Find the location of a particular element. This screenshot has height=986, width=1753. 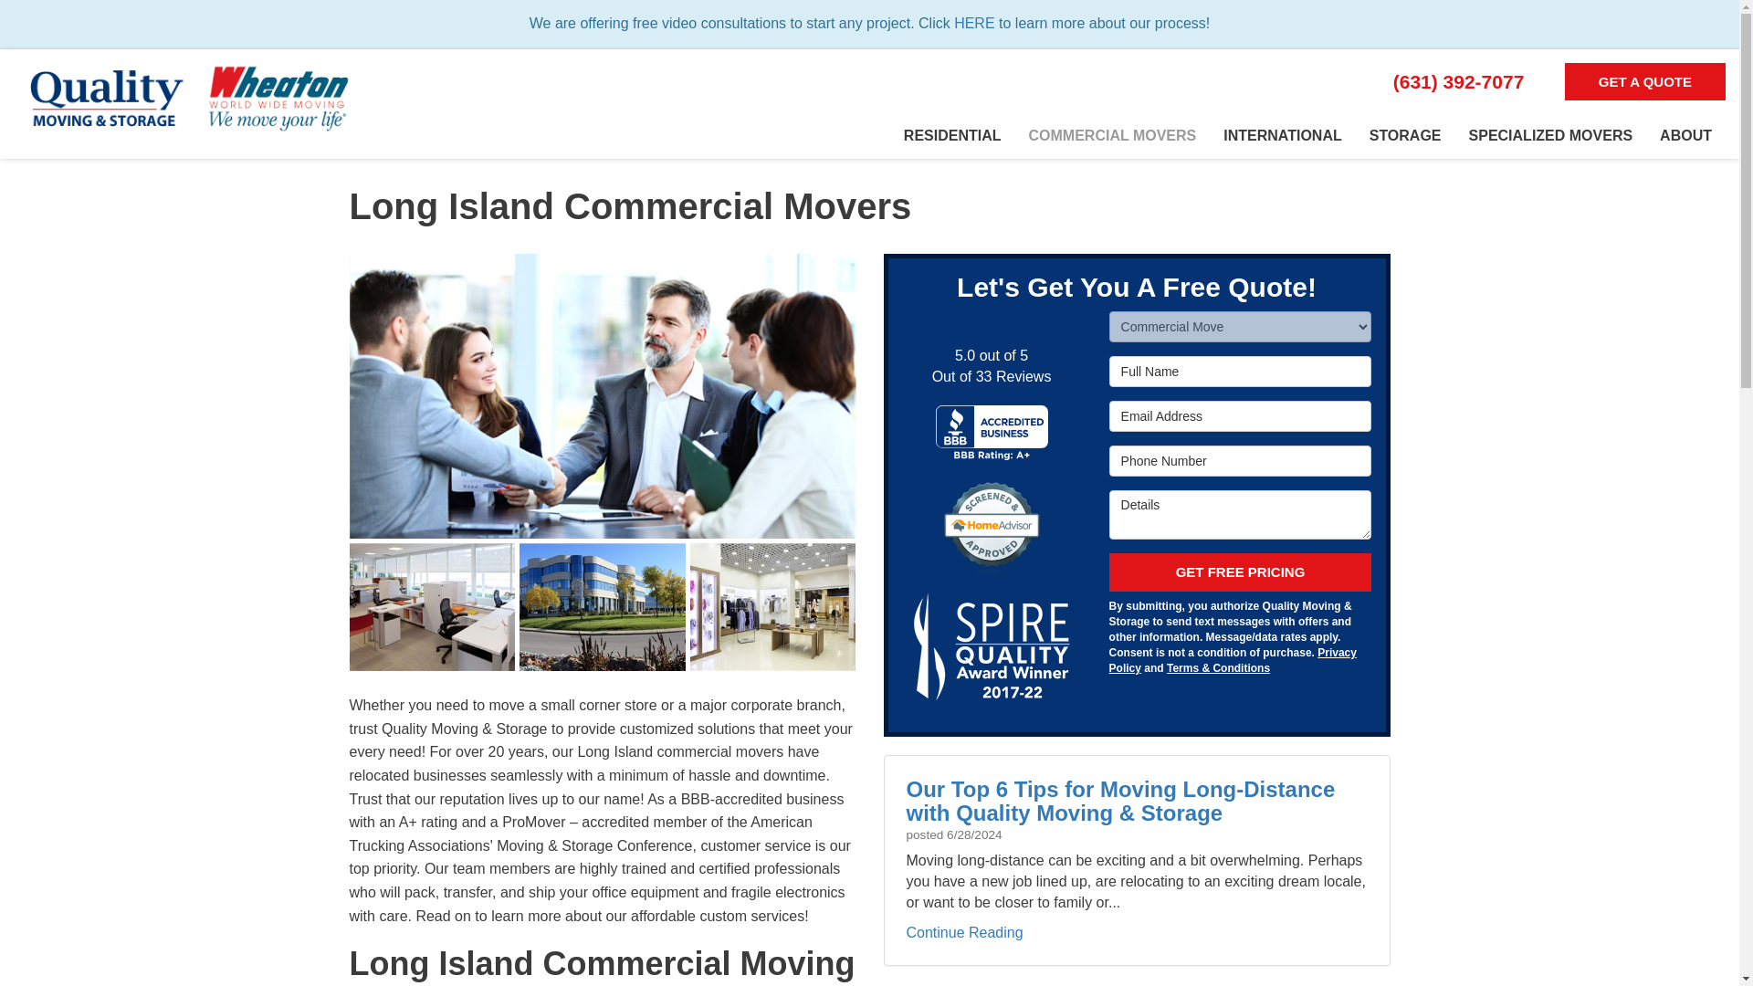

GET A QUOTE is located at coordinates (1645, 82).